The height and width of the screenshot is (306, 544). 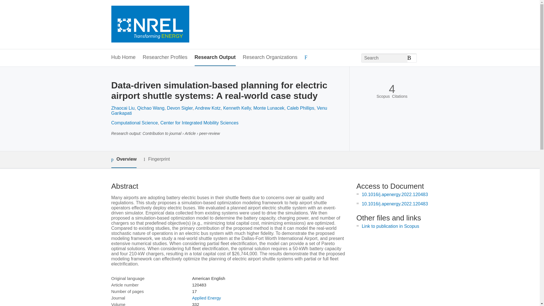 I want to click on Qichao Wang, so click(x=150, y=108).